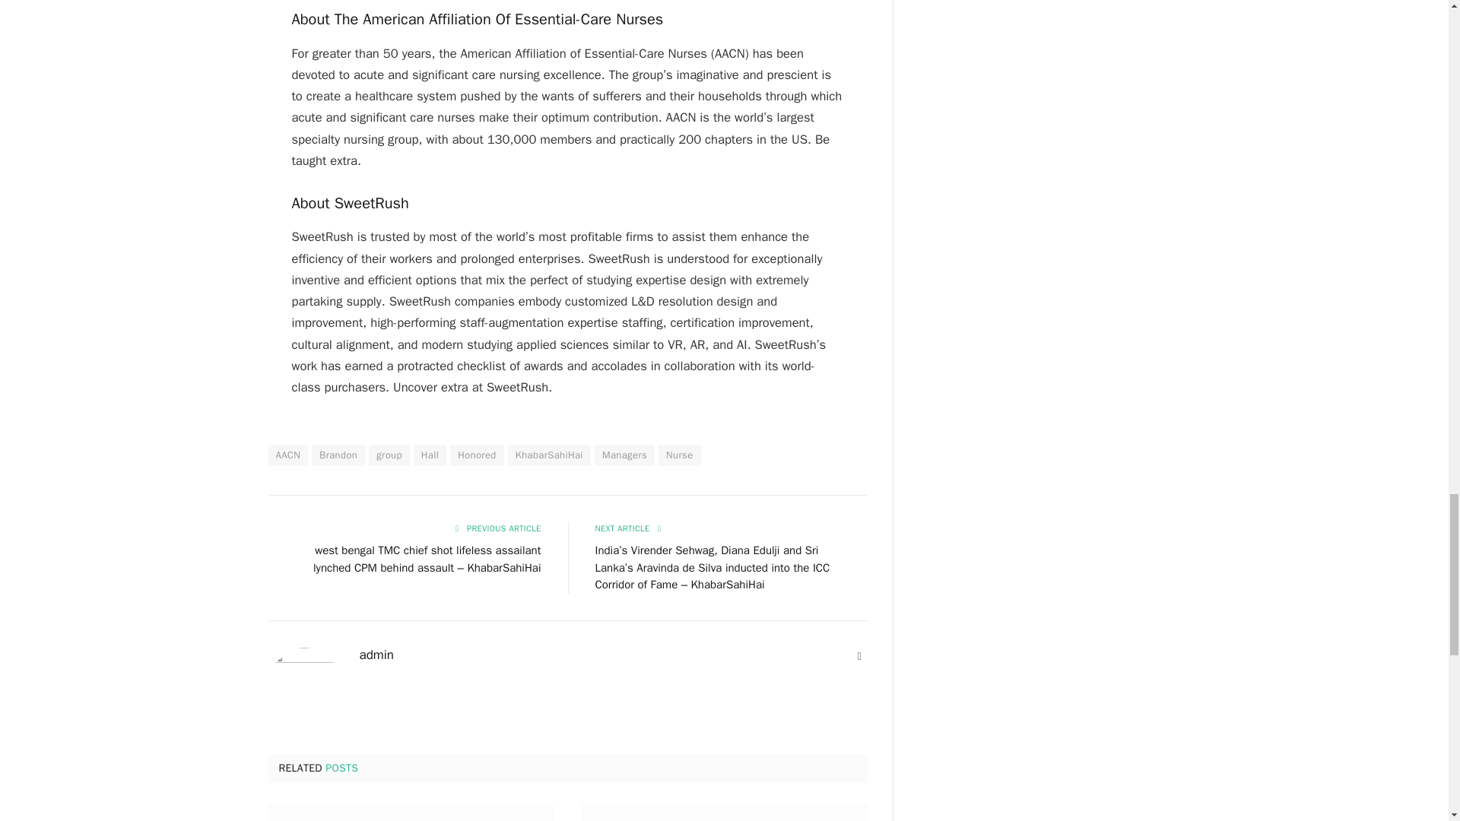 Image resolution: width=1460 pixels, height=821 pixels. Describe the element at coordinates (287, 455) in the screenshot. I see `AACN` at that location.